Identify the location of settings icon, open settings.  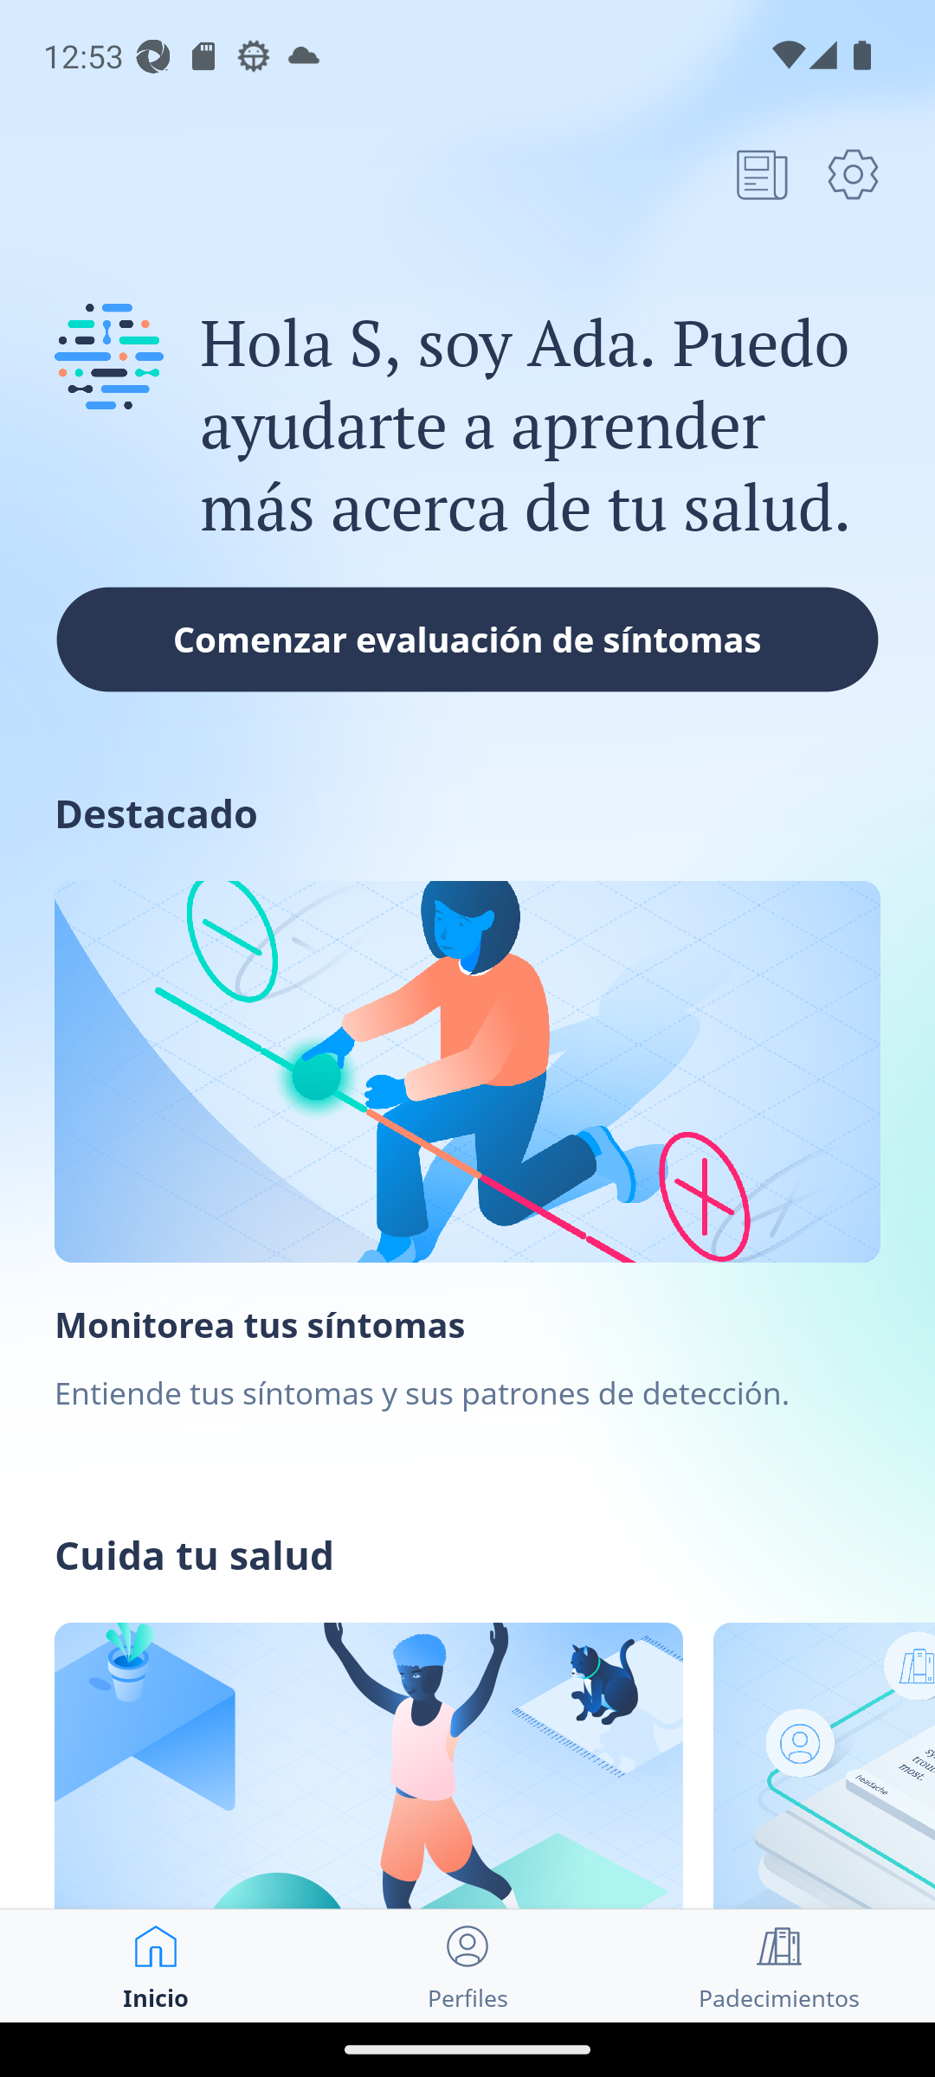
(853, 174).